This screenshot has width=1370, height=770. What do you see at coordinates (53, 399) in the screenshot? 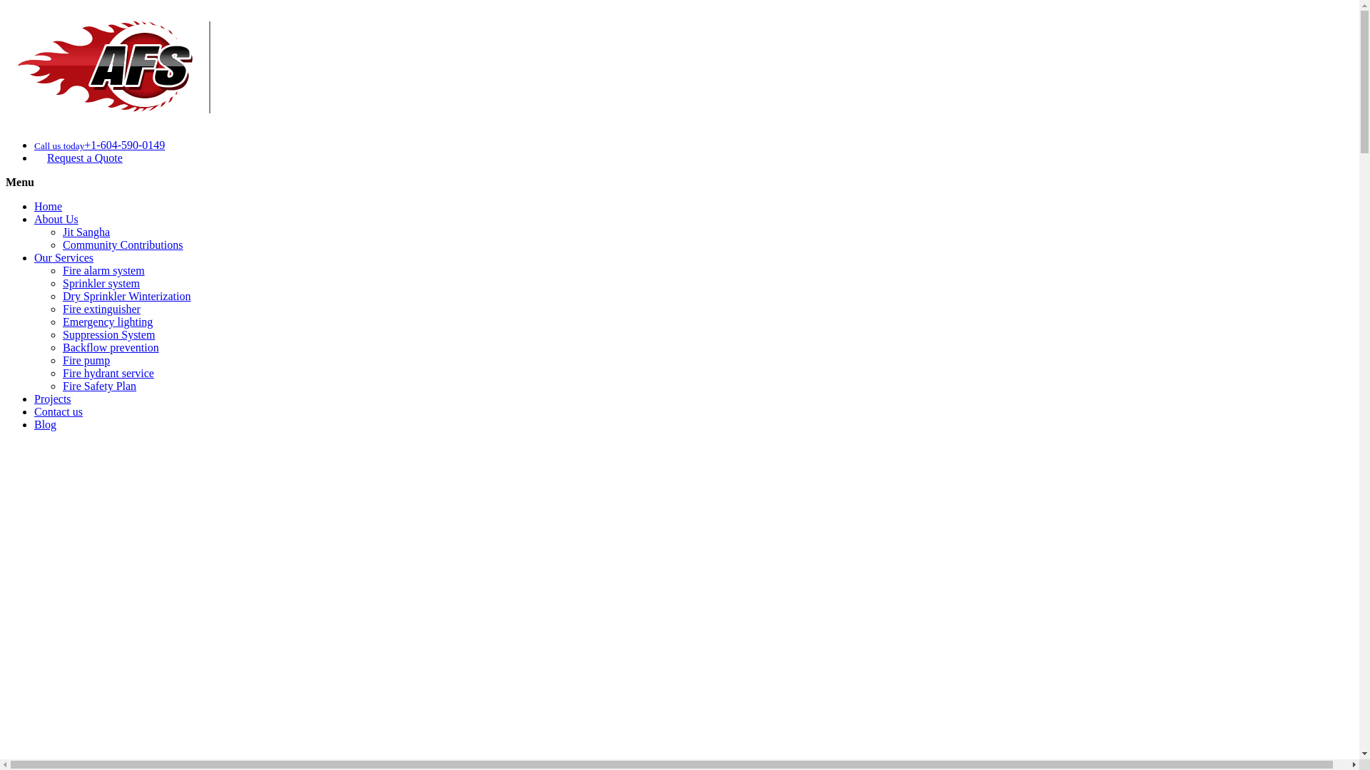
I see `Projects` at bounding box center [53, 399].